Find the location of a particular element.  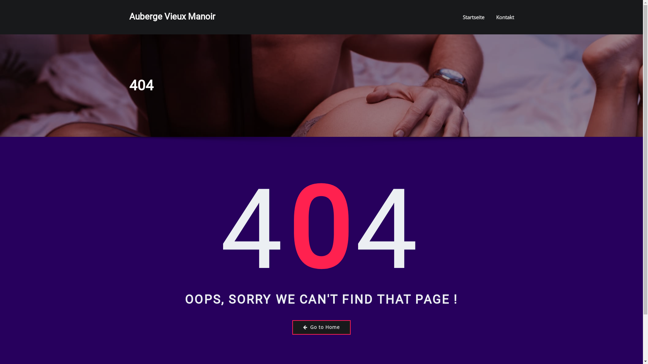

Go to Home is located at coordinates (321, 328).